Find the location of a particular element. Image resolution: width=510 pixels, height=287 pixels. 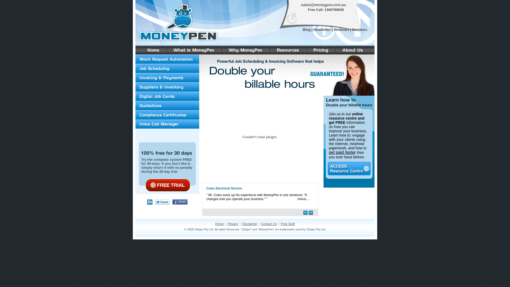

Twitter is located at coordinates (163, 202).